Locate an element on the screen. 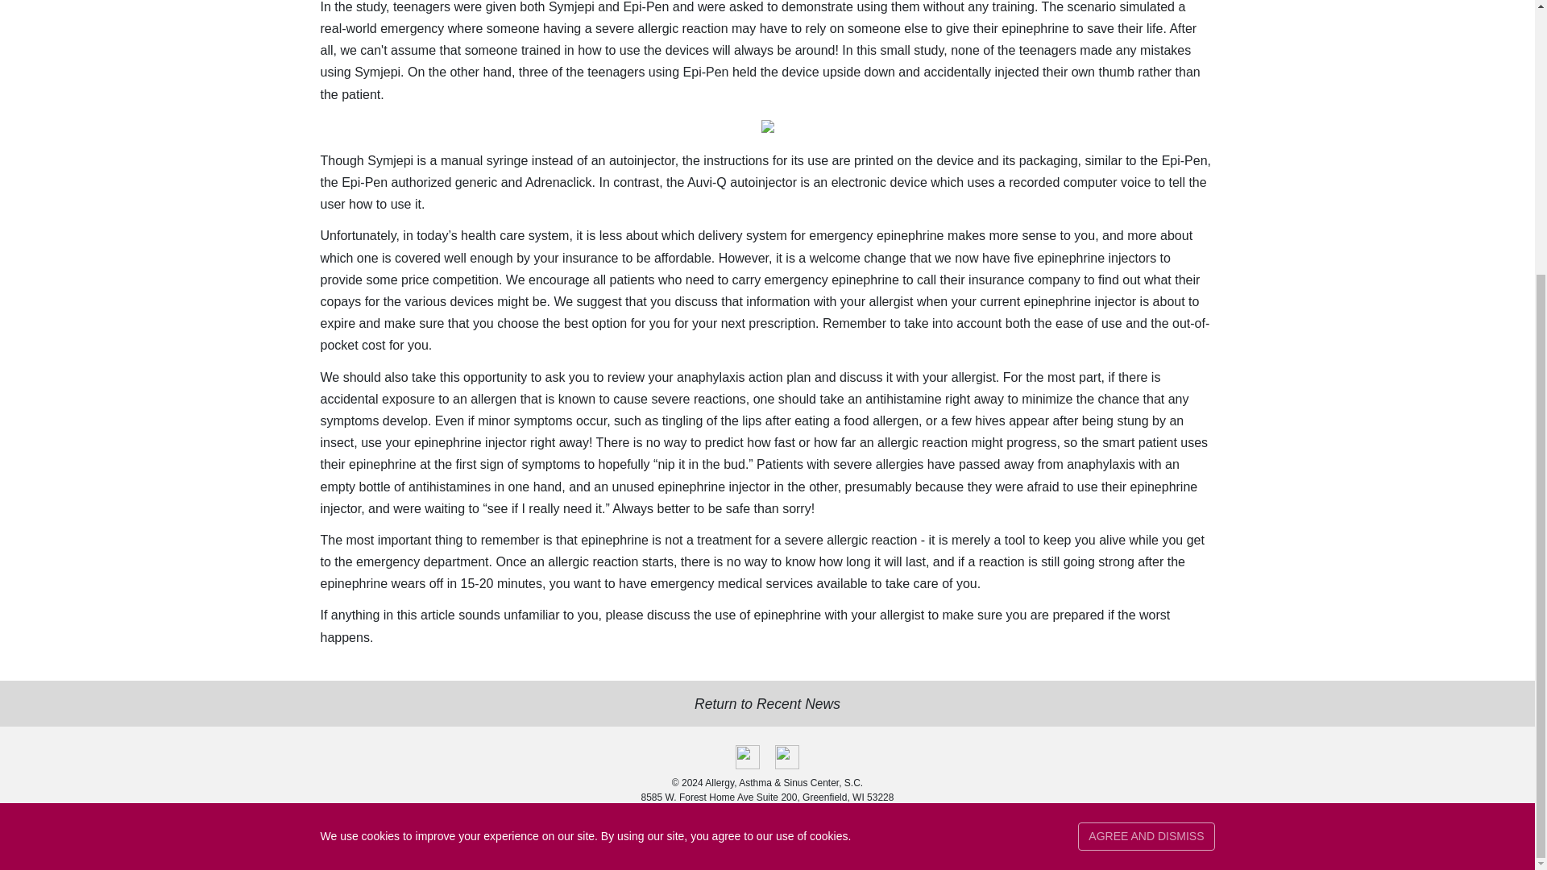 The height and width of the screenshot is (870, 1547). AGREE AND DISMISS is located at coordinates (1146, 444).